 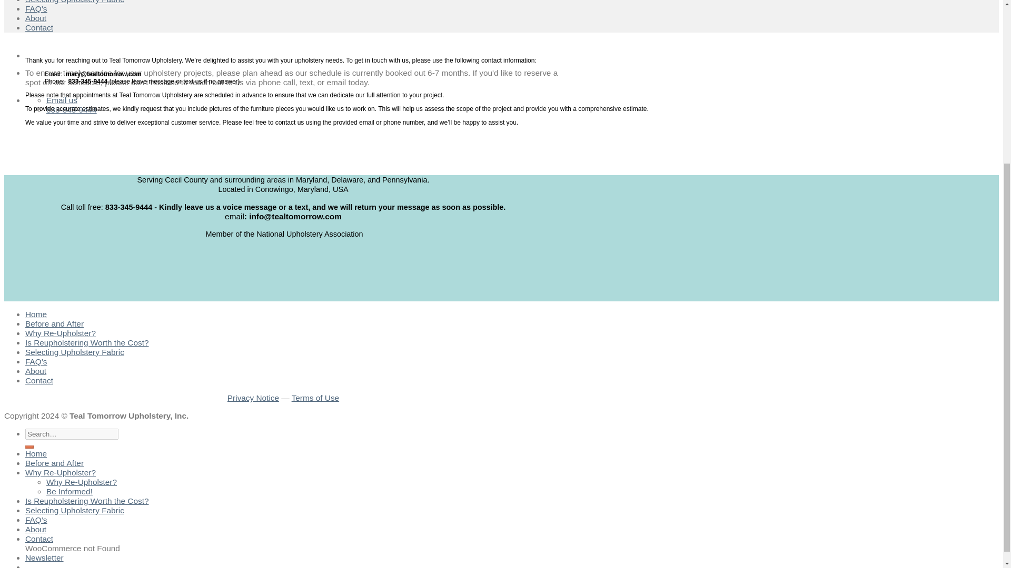 What do you see at coordinates (75, 2) in the screenshot?
I see `Selecting Upholstery Fabric` at bounding box center [75, 2].